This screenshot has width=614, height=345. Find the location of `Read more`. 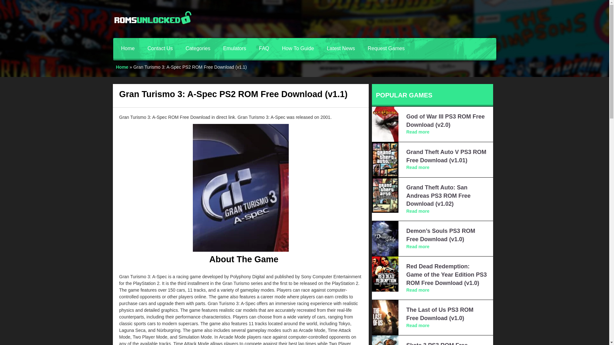

Read more is located at coordinates (418, 132).